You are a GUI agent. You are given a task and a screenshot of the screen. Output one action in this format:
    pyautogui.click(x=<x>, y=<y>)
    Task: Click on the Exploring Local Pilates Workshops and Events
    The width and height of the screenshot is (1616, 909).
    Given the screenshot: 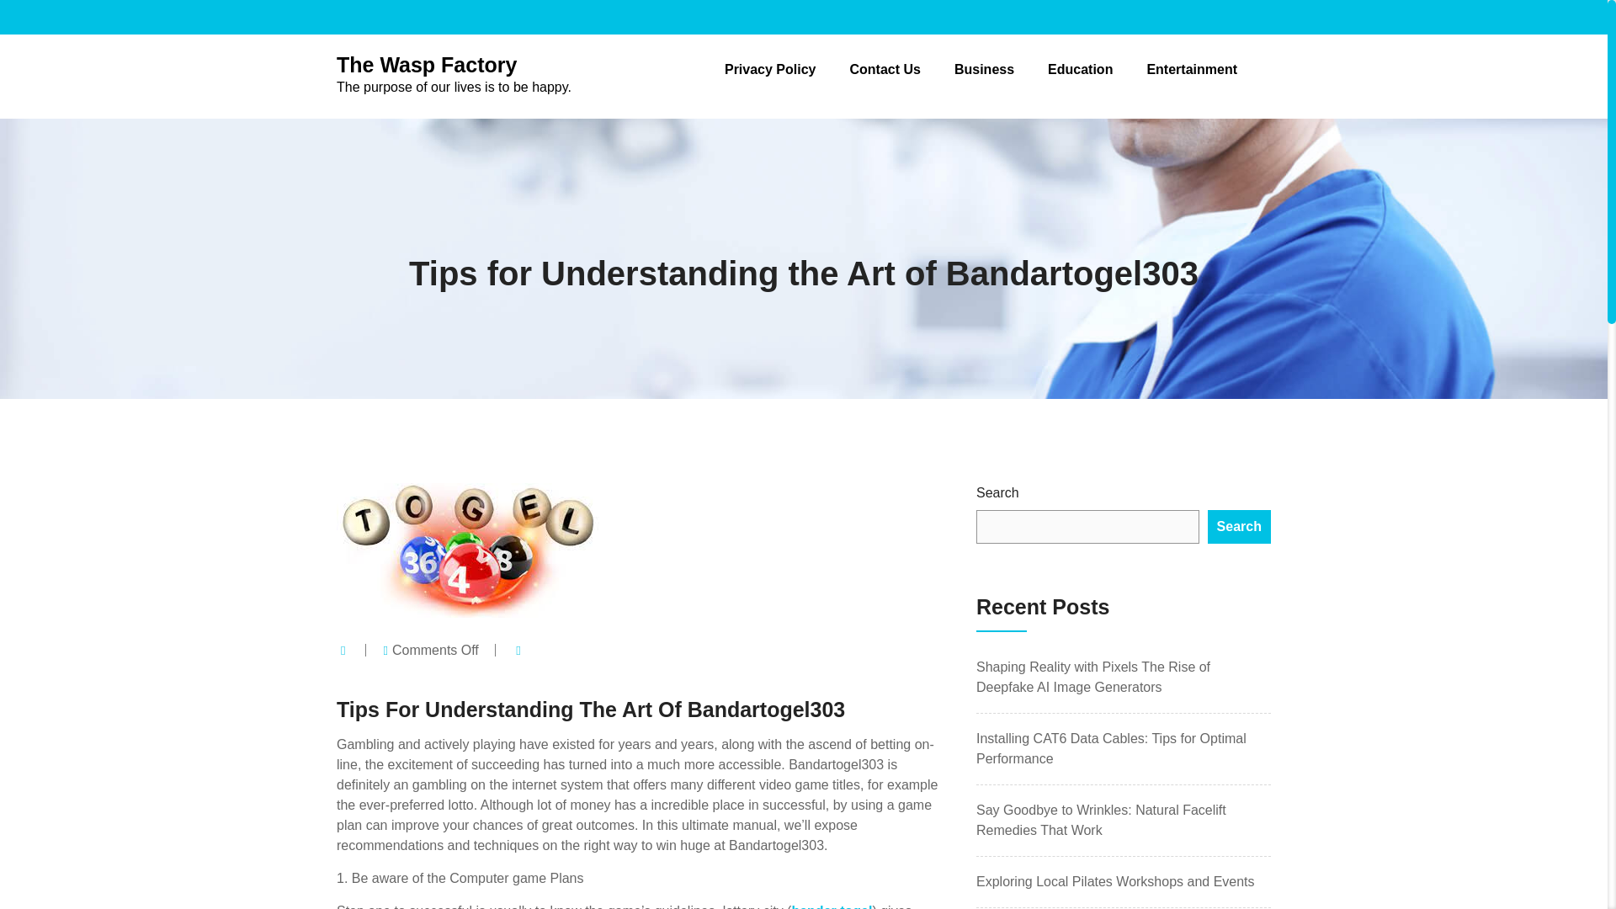 What is the action you would take?
    pyautogui.click(x=1080, y=69)
    